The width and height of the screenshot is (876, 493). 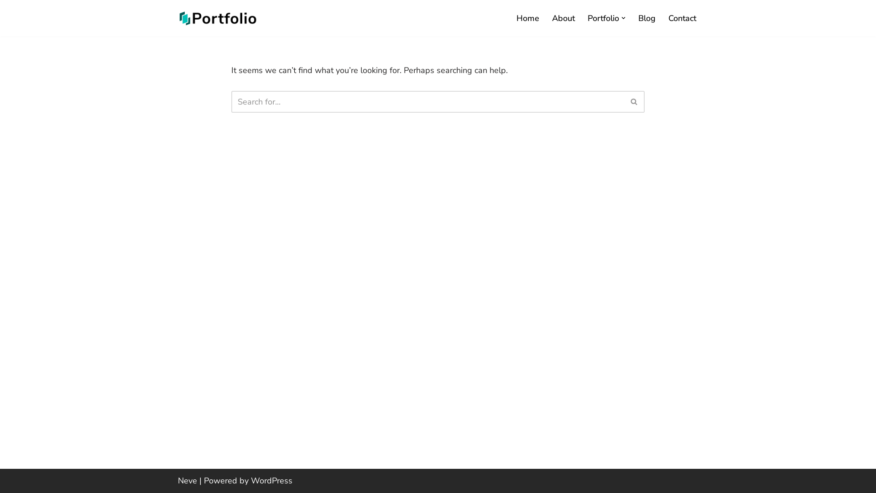 I want to click on Portfolio, so click(x=603, y=18).